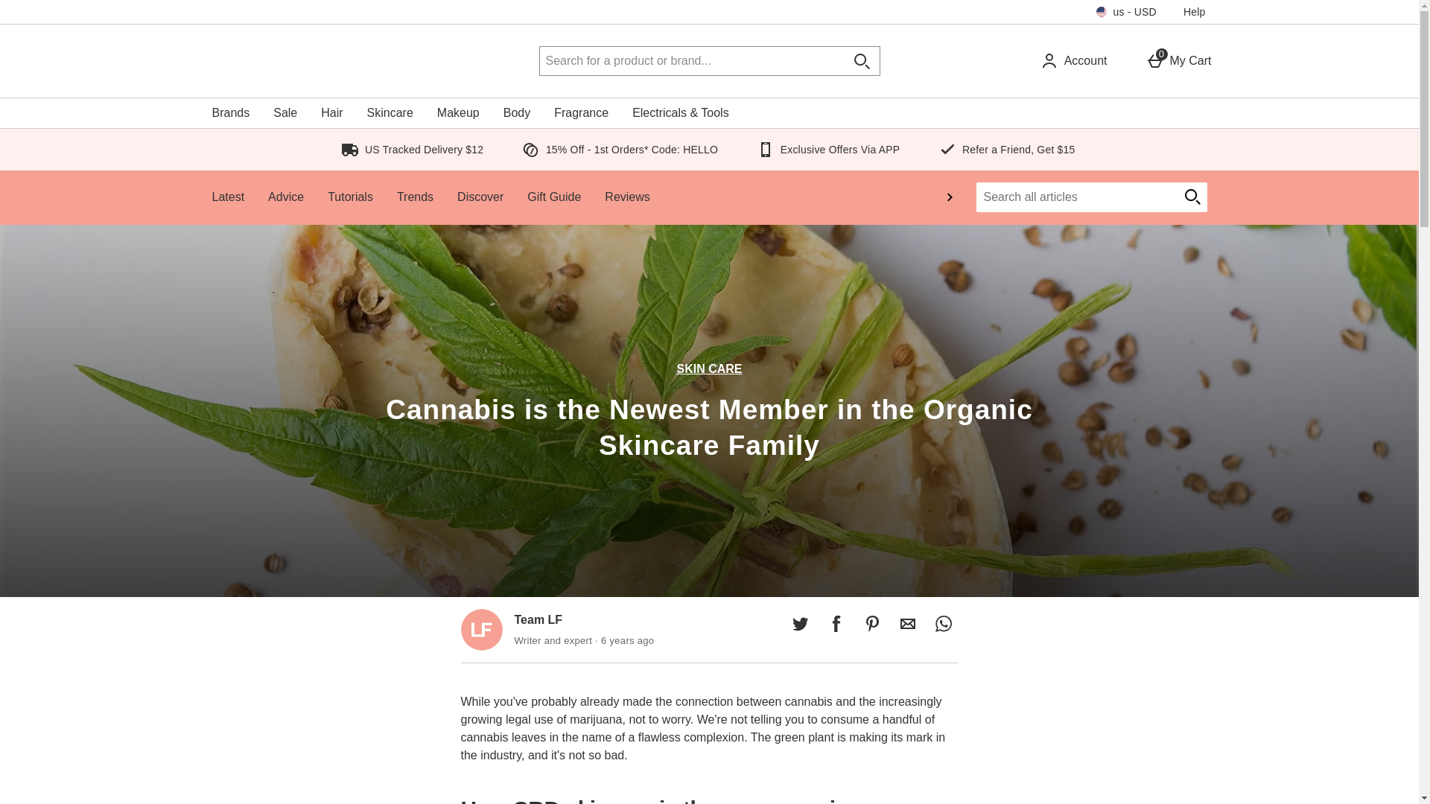  What do you see at coordinates (54, 9) in the screenshot?
I see `Skip to main content` at bounding box center [54, 9].